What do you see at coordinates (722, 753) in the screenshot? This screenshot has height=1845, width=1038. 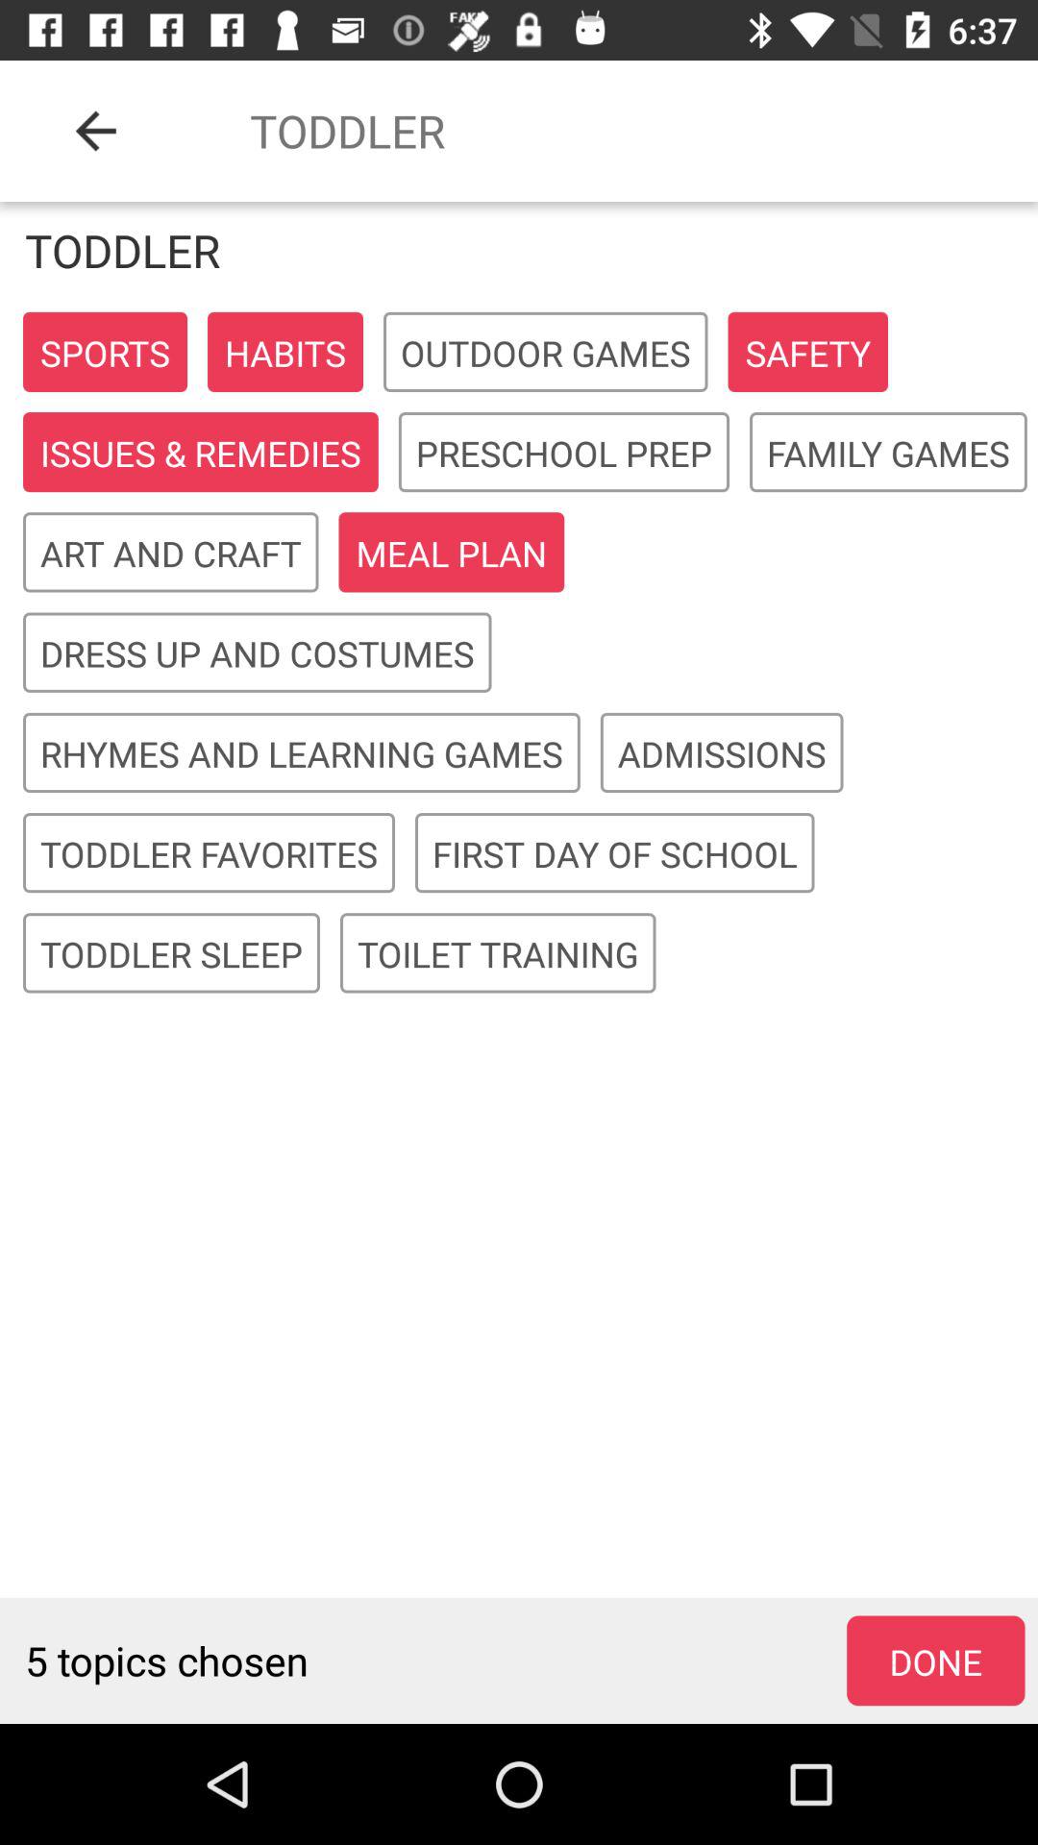 I see `turn on item above the first day of` at bounding box center [722, 753].